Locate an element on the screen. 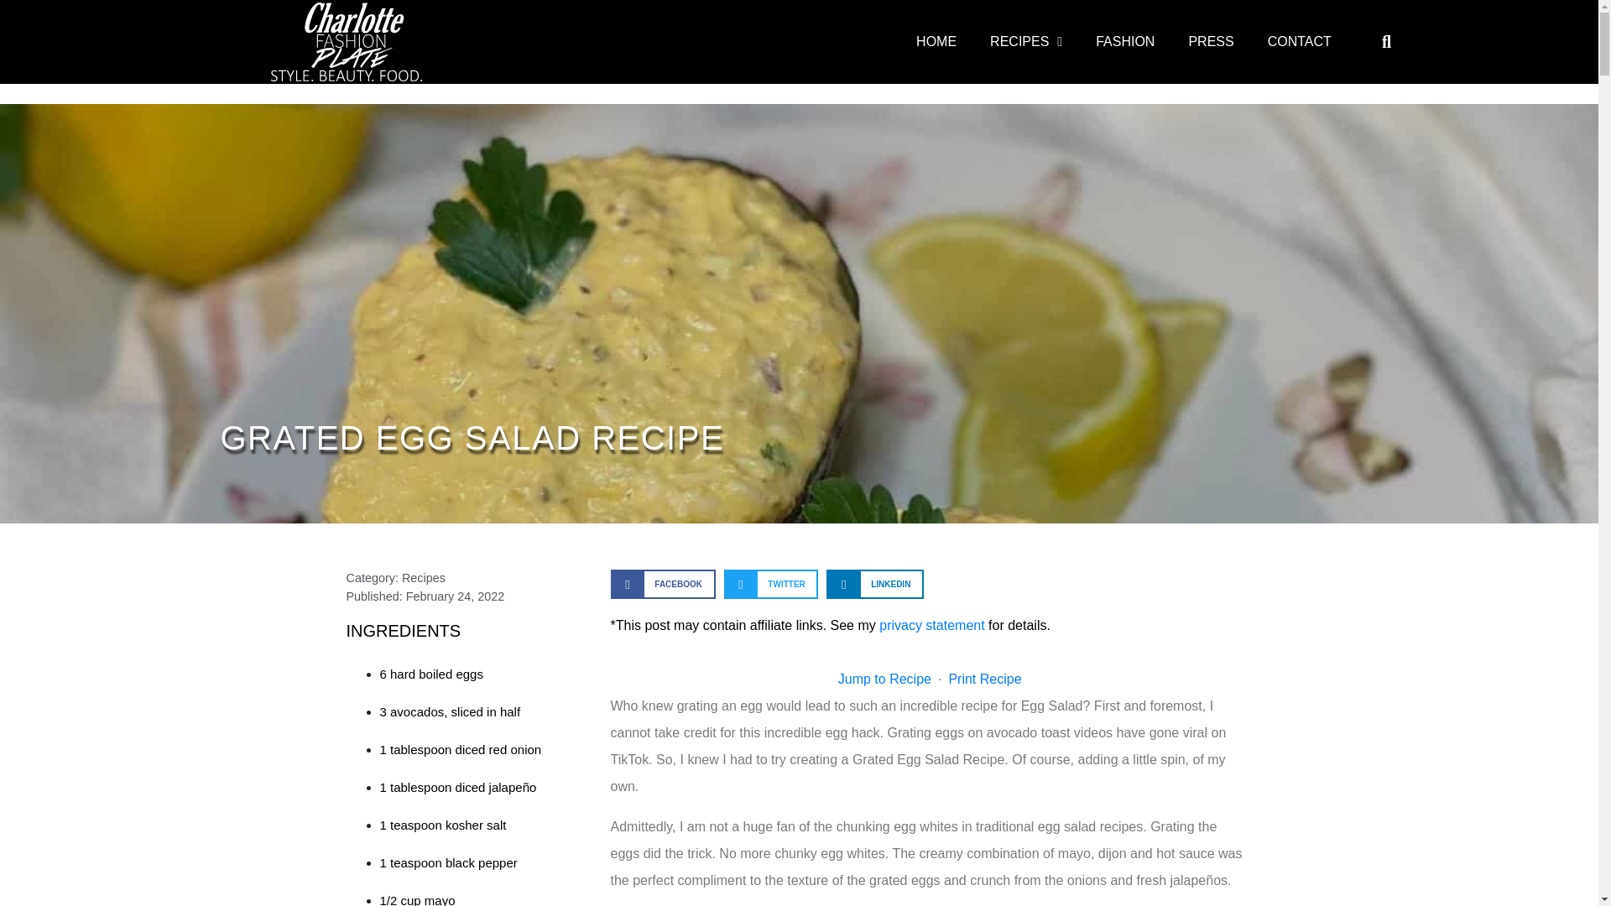  Published: February 24, 2022 is located at coordinates (425, 596).